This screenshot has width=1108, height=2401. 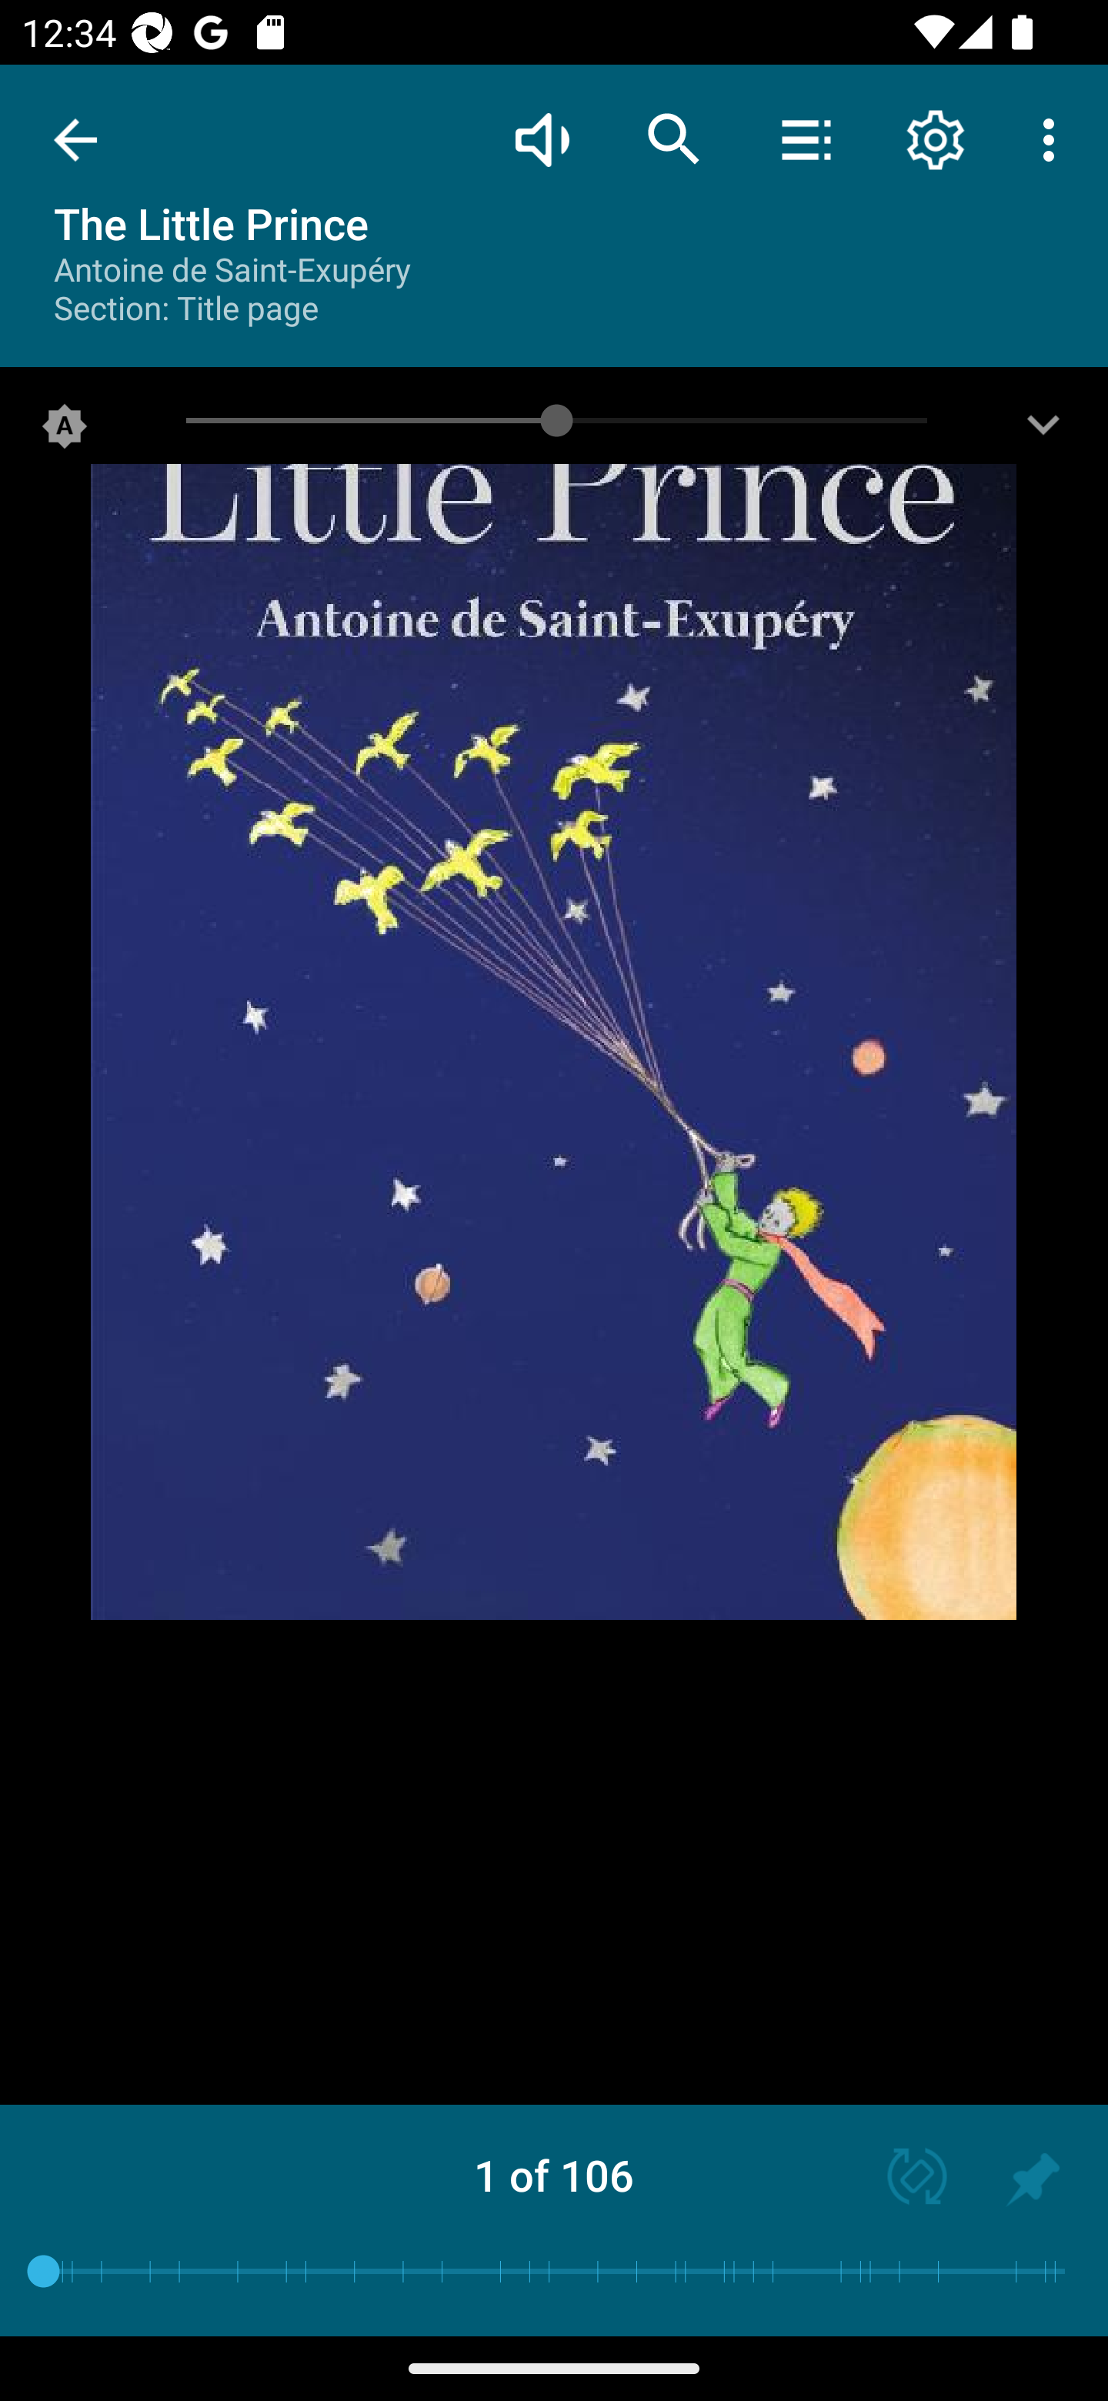 What do you see at coordinates (1043, 432) in the screenshot?
I see `Screen brightness settings` at bounding box center [1043, 432].